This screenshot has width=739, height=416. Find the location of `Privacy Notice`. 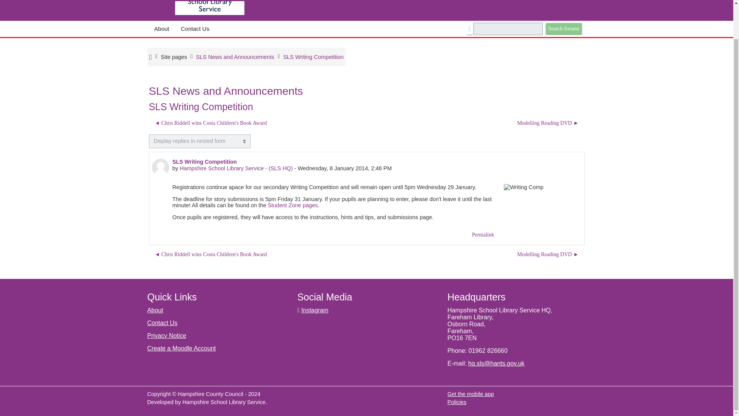

Privacy Notice is located at coordinates (166, 335).